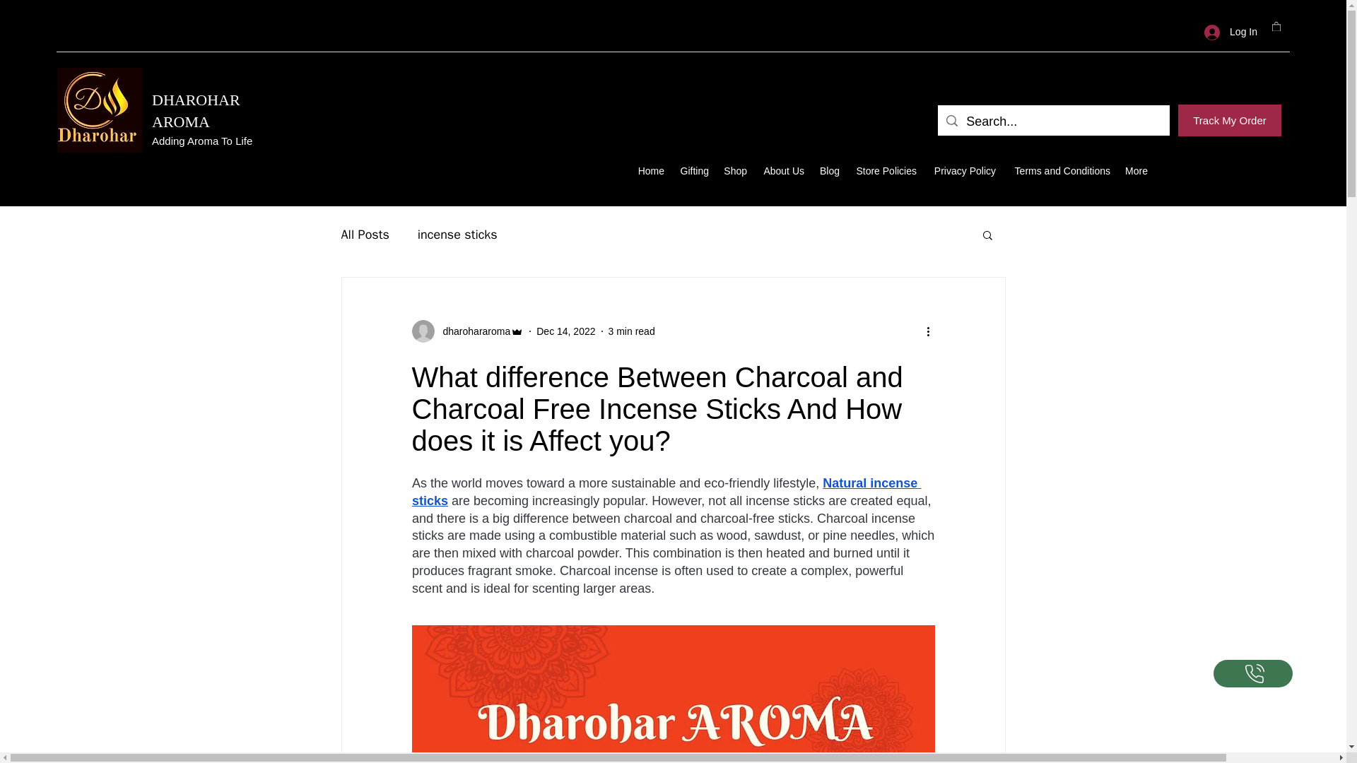 This screenshot has height=763, width=1357. I want to click on All Posts, so click(364, 235).